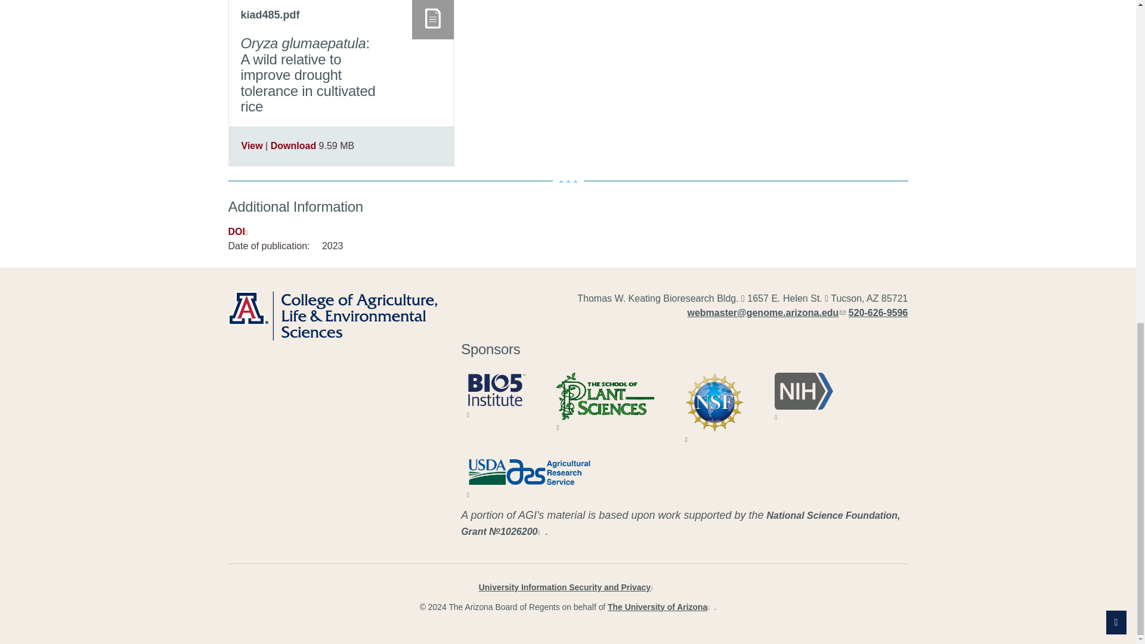  I want to click on 520-626-9596, so click(878, 312).